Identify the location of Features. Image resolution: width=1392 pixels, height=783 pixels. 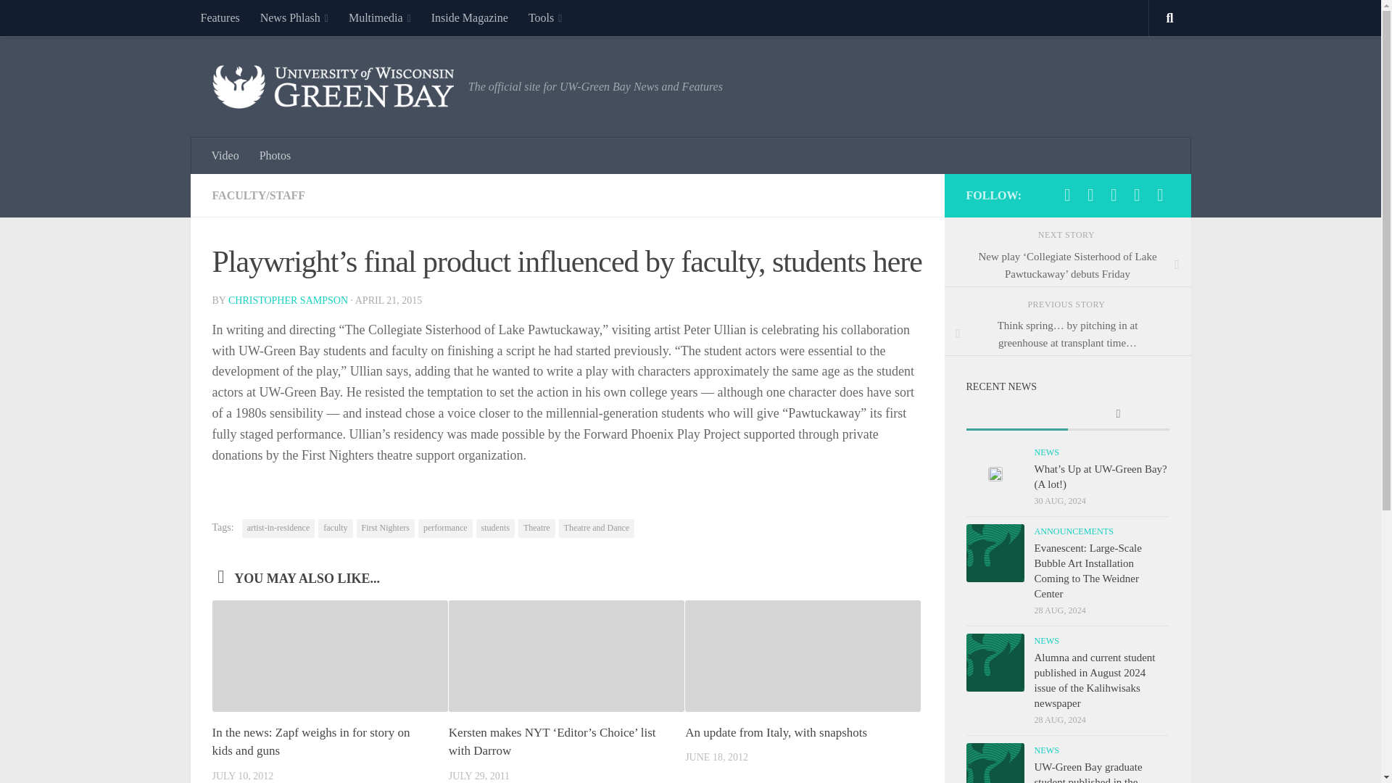
(219, 17).